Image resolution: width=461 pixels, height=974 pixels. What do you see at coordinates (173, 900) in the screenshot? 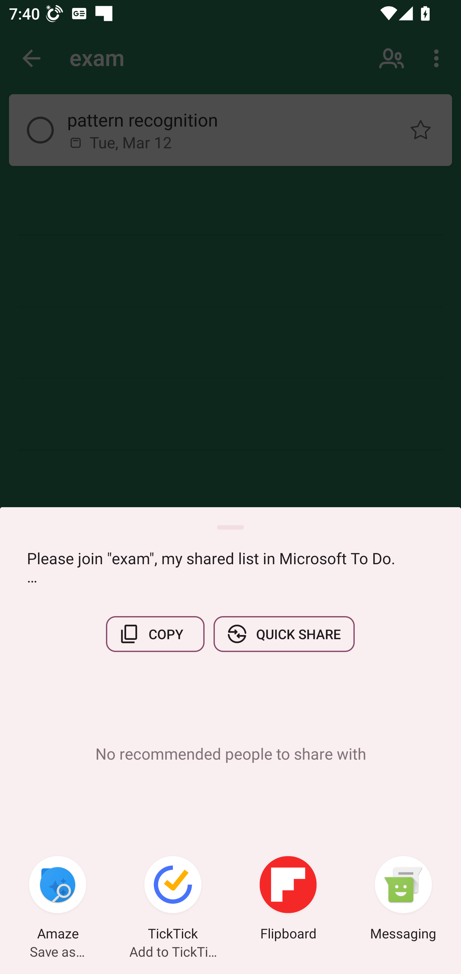
I see `TickTick Add to TickTick` at bounding box center [173, 900].